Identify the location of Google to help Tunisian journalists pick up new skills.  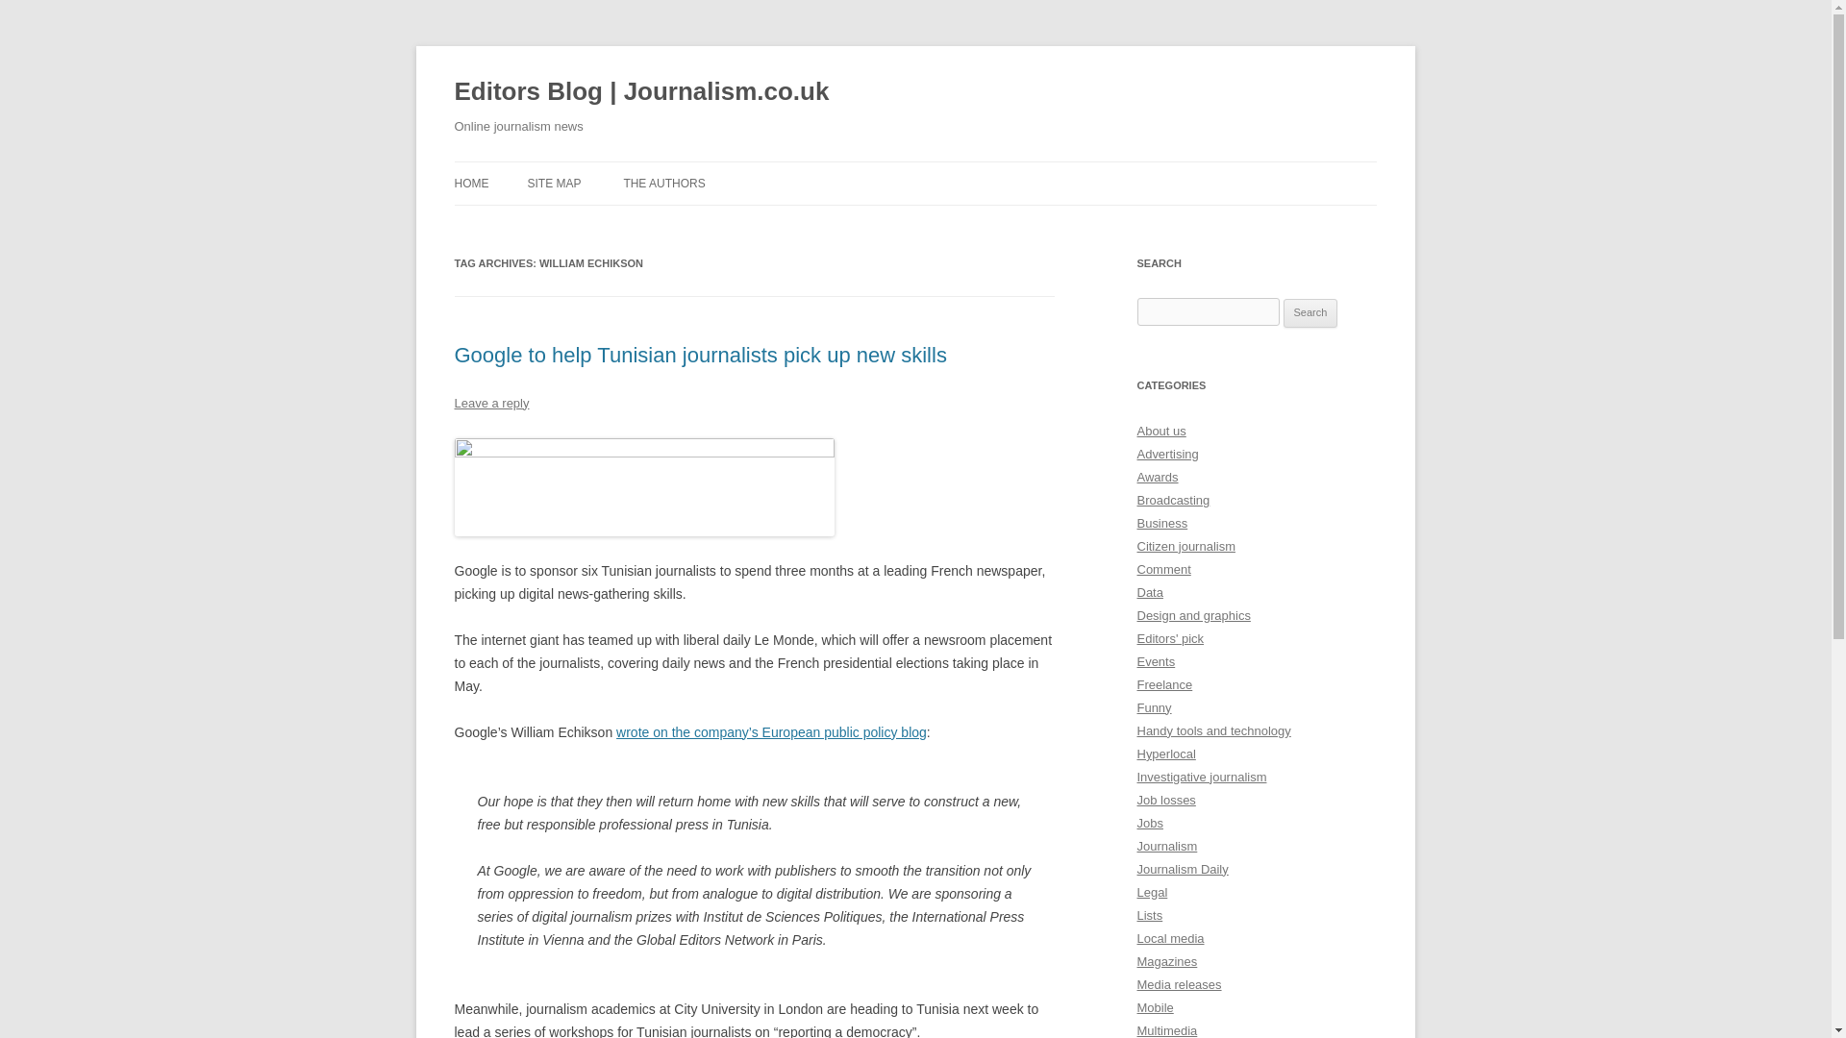
(700, 356).